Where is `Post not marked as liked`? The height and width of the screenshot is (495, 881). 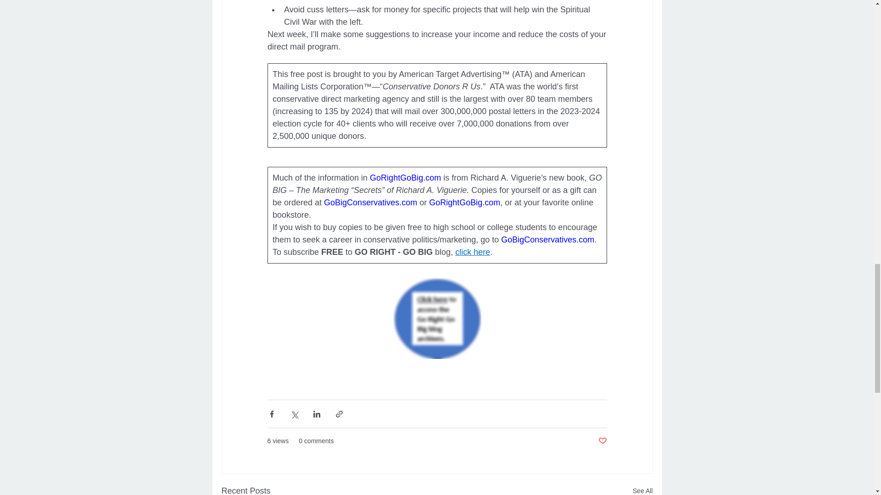 Post not marked as liked is located at coordinates (602, 441).